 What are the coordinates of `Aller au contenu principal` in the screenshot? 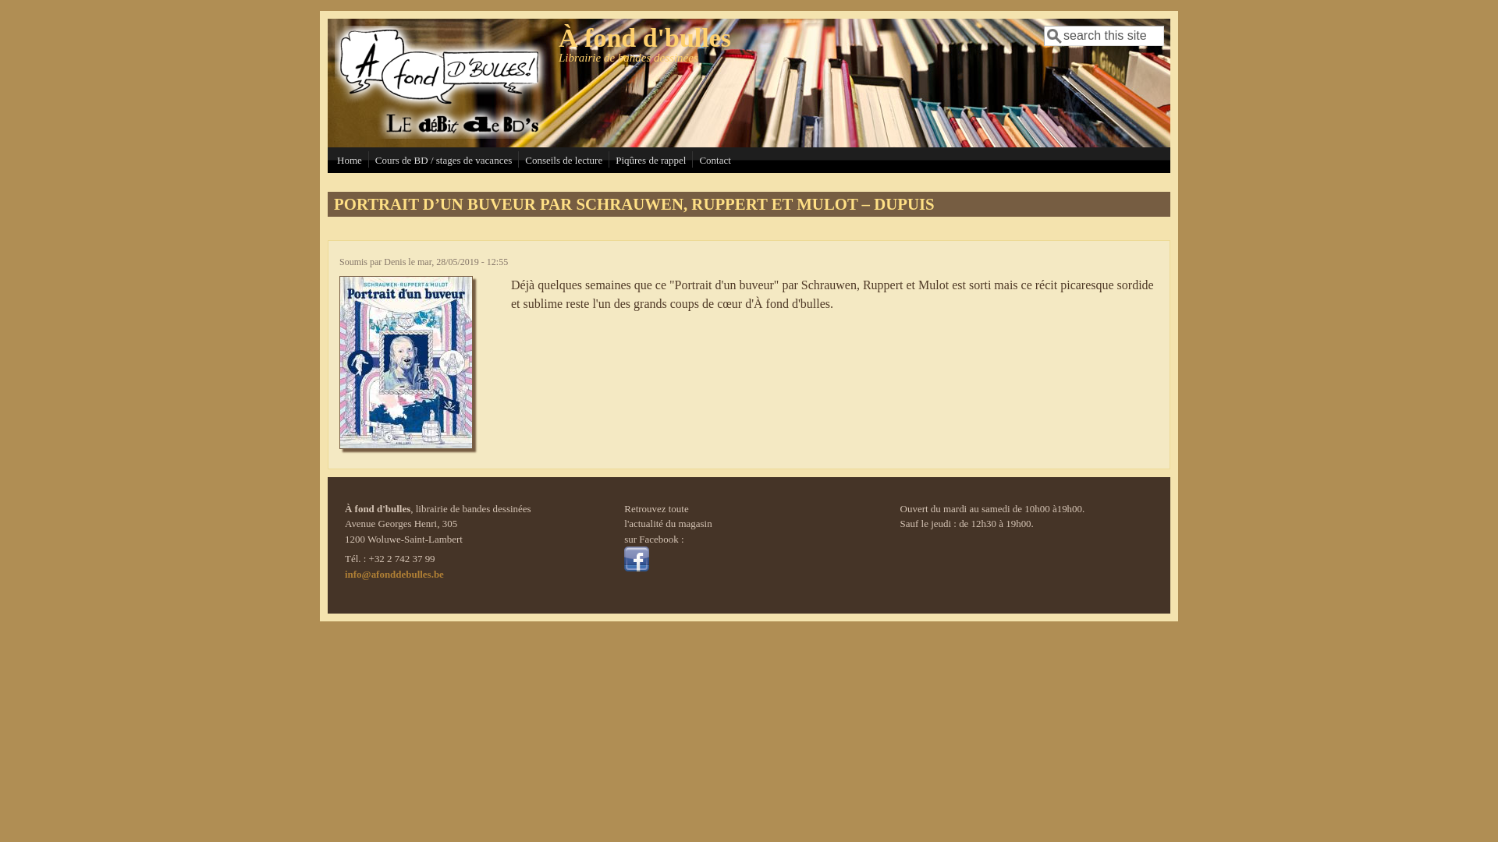 It's located at (66, 11).